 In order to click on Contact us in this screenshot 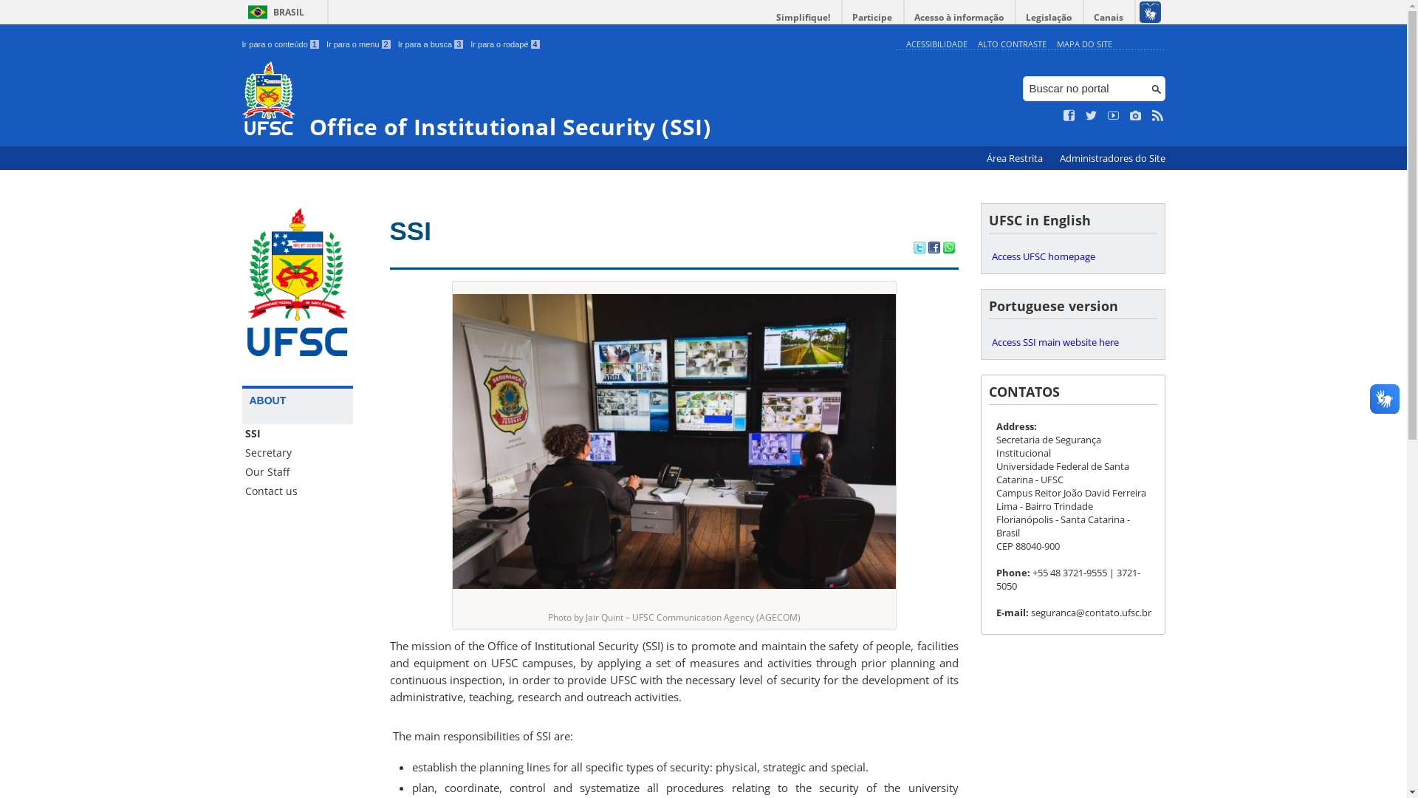, I will do `click(298, 491)`.